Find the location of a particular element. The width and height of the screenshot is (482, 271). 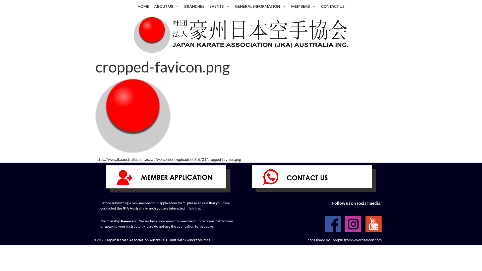

Freepik is located at coordinates (337, 240).